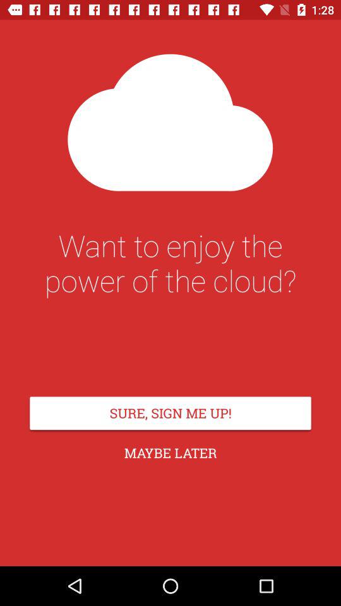  I want to click on launch the item below the sure sign me, so click(170, 453).